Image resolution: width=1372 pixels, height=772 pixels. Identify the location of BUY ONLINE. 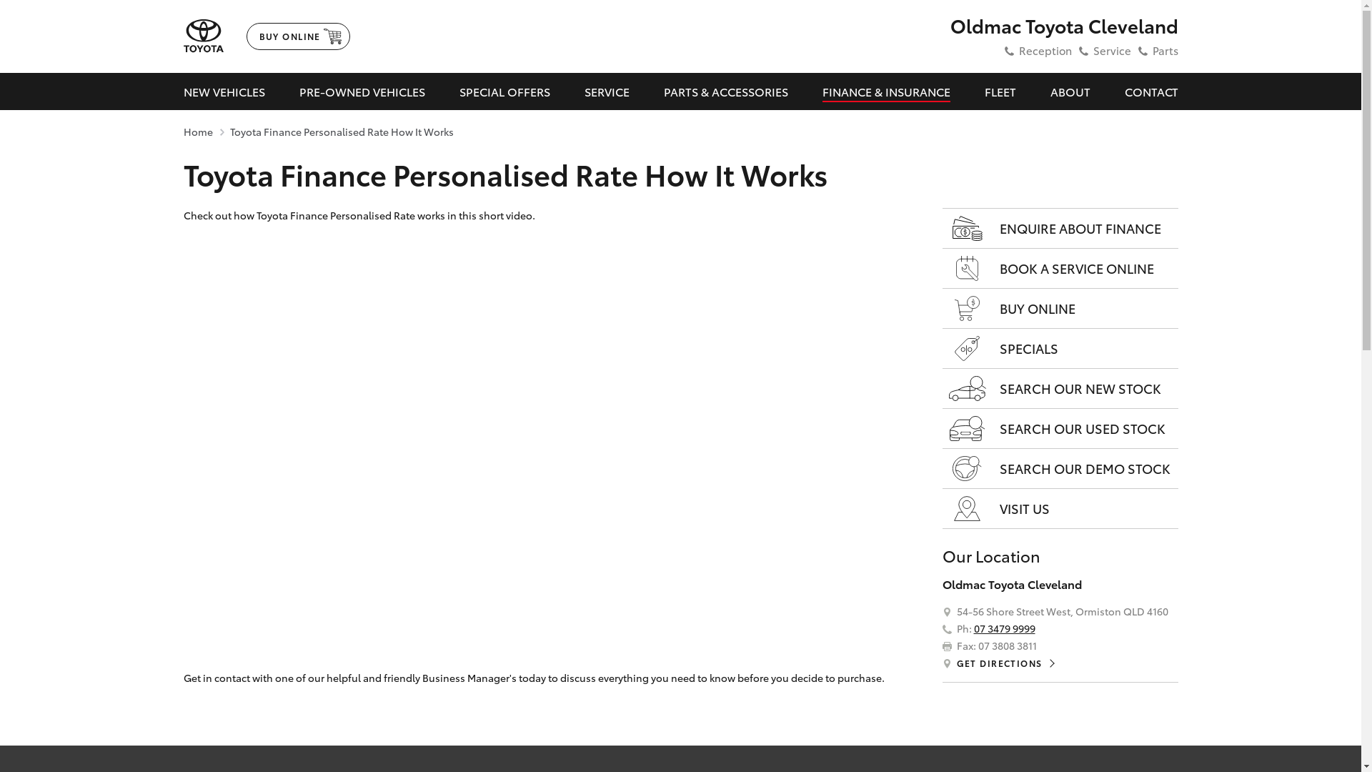
(297, 36).